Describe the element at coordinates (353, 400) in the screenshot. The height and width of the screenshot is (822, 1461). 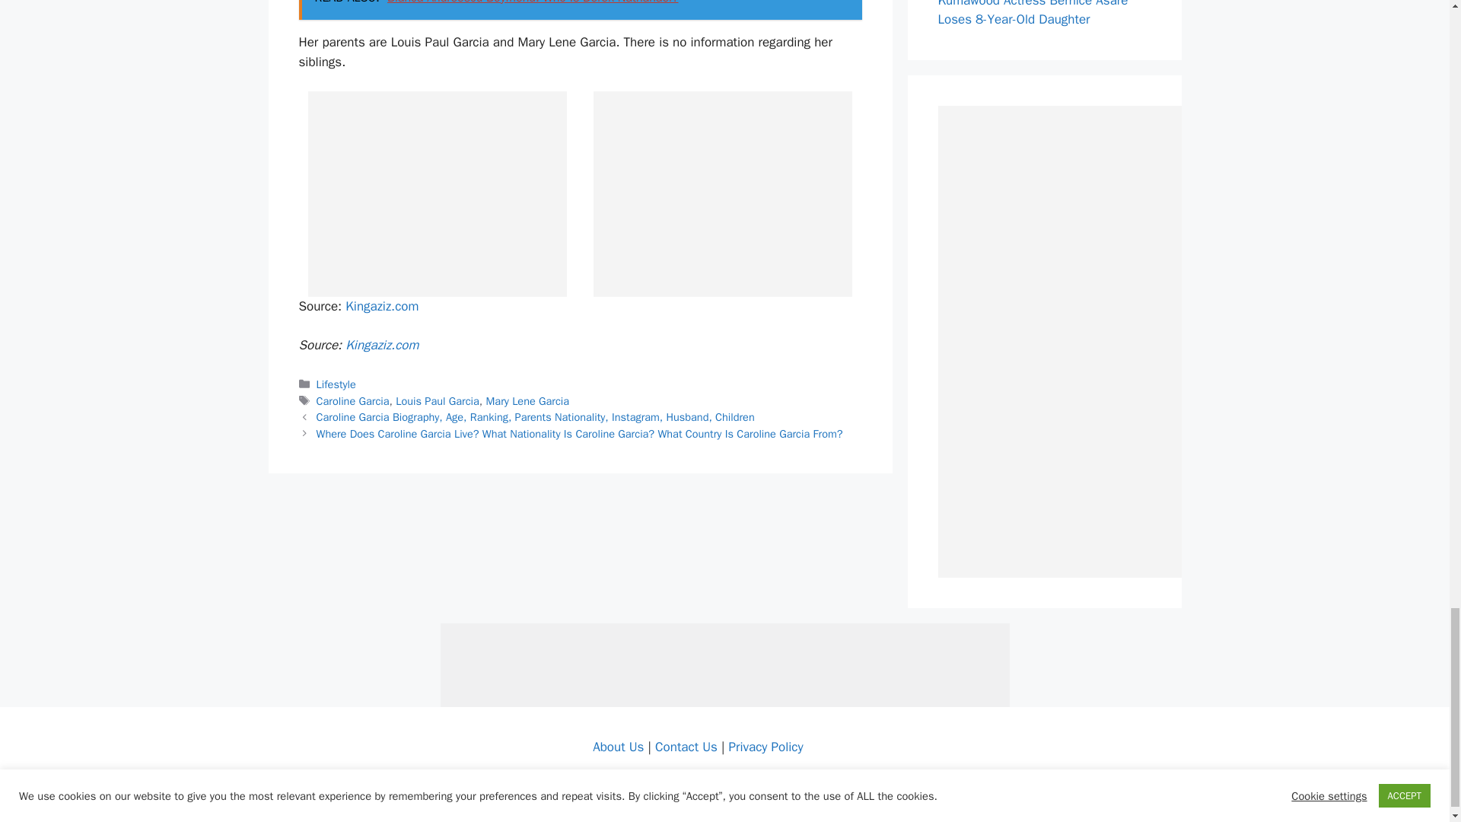
I see `Caroline Garcia` at that location.